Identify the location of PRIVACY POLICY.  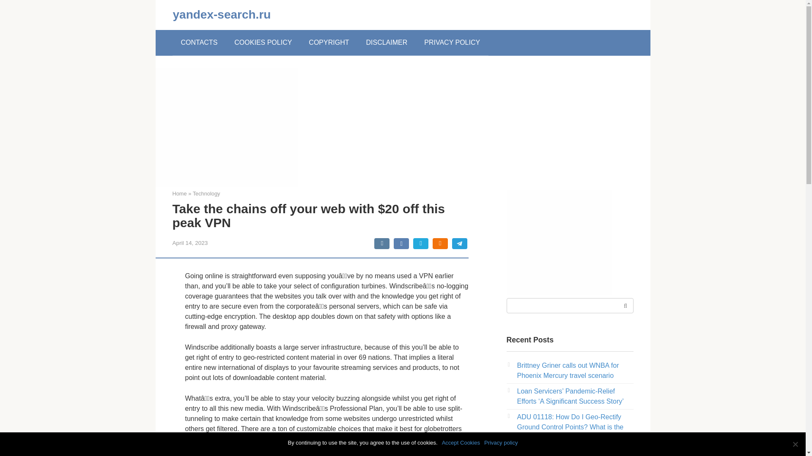
(452, 42).